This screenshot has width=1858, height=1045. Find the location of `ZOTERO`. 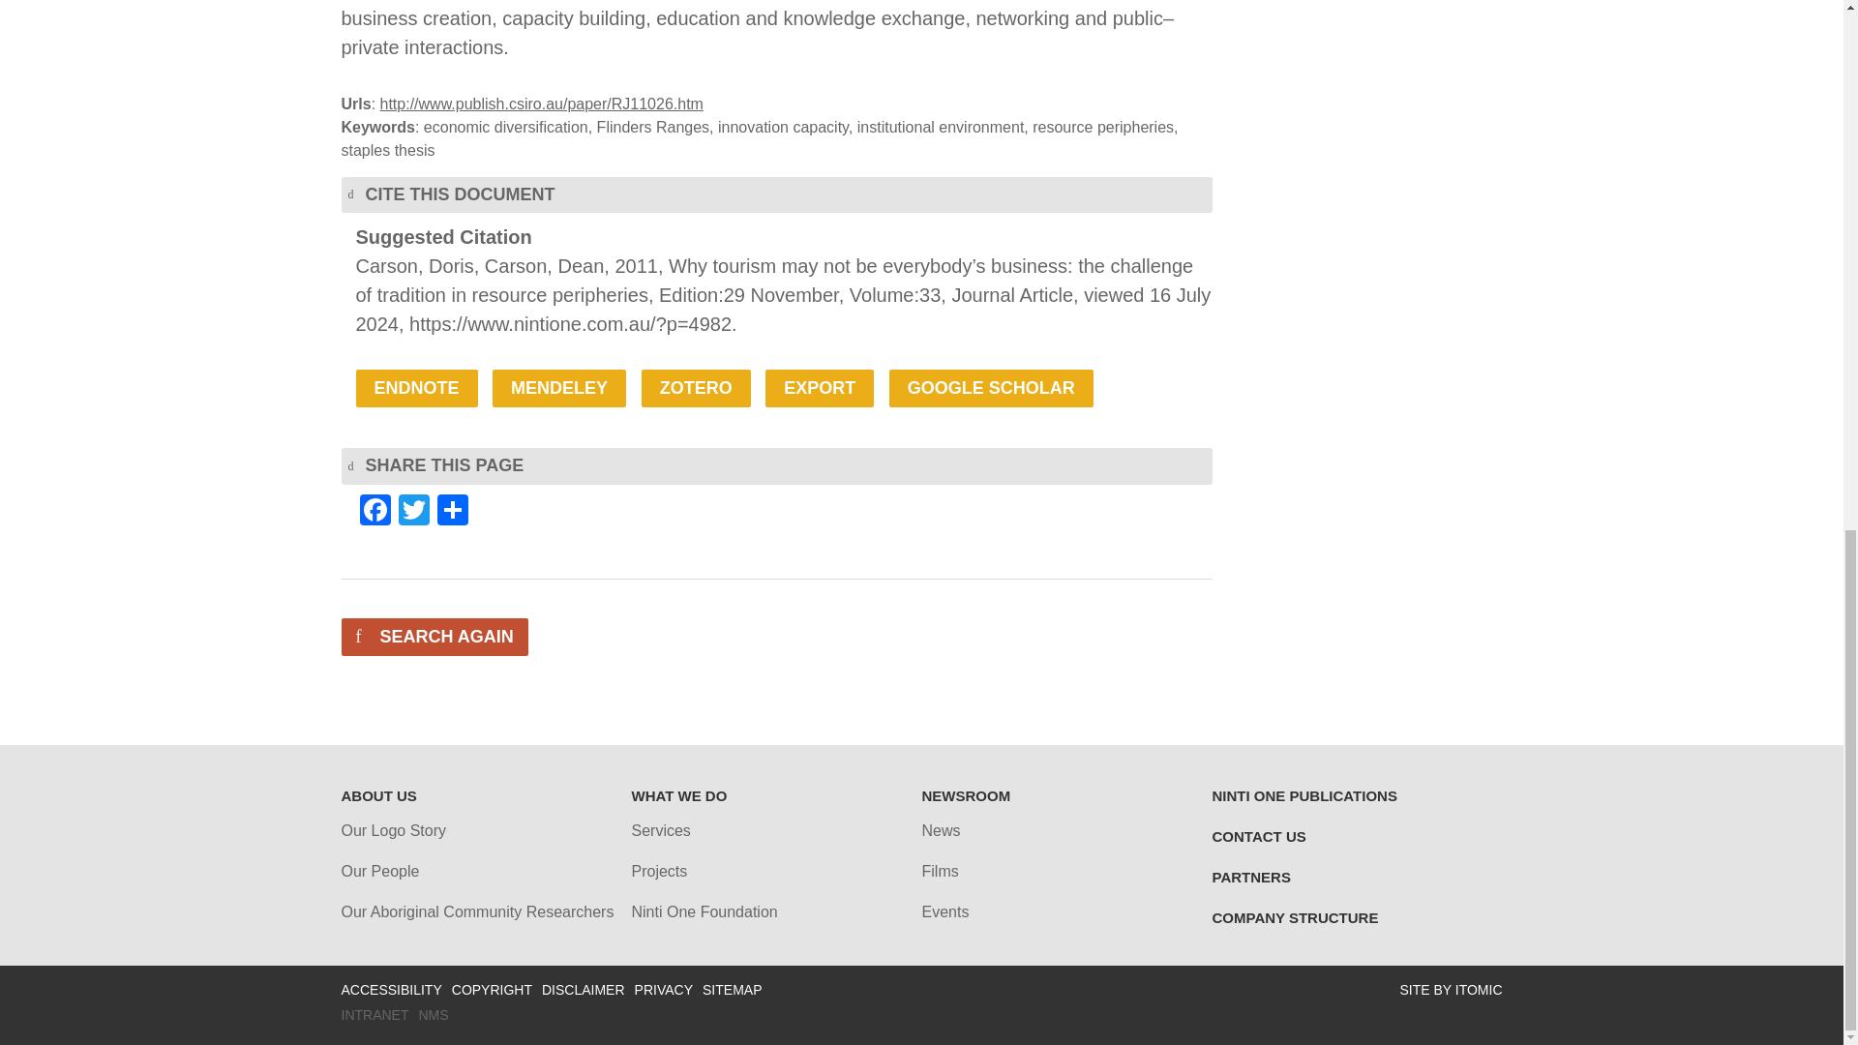

ZOTERO is located at coordinates (695, 389).